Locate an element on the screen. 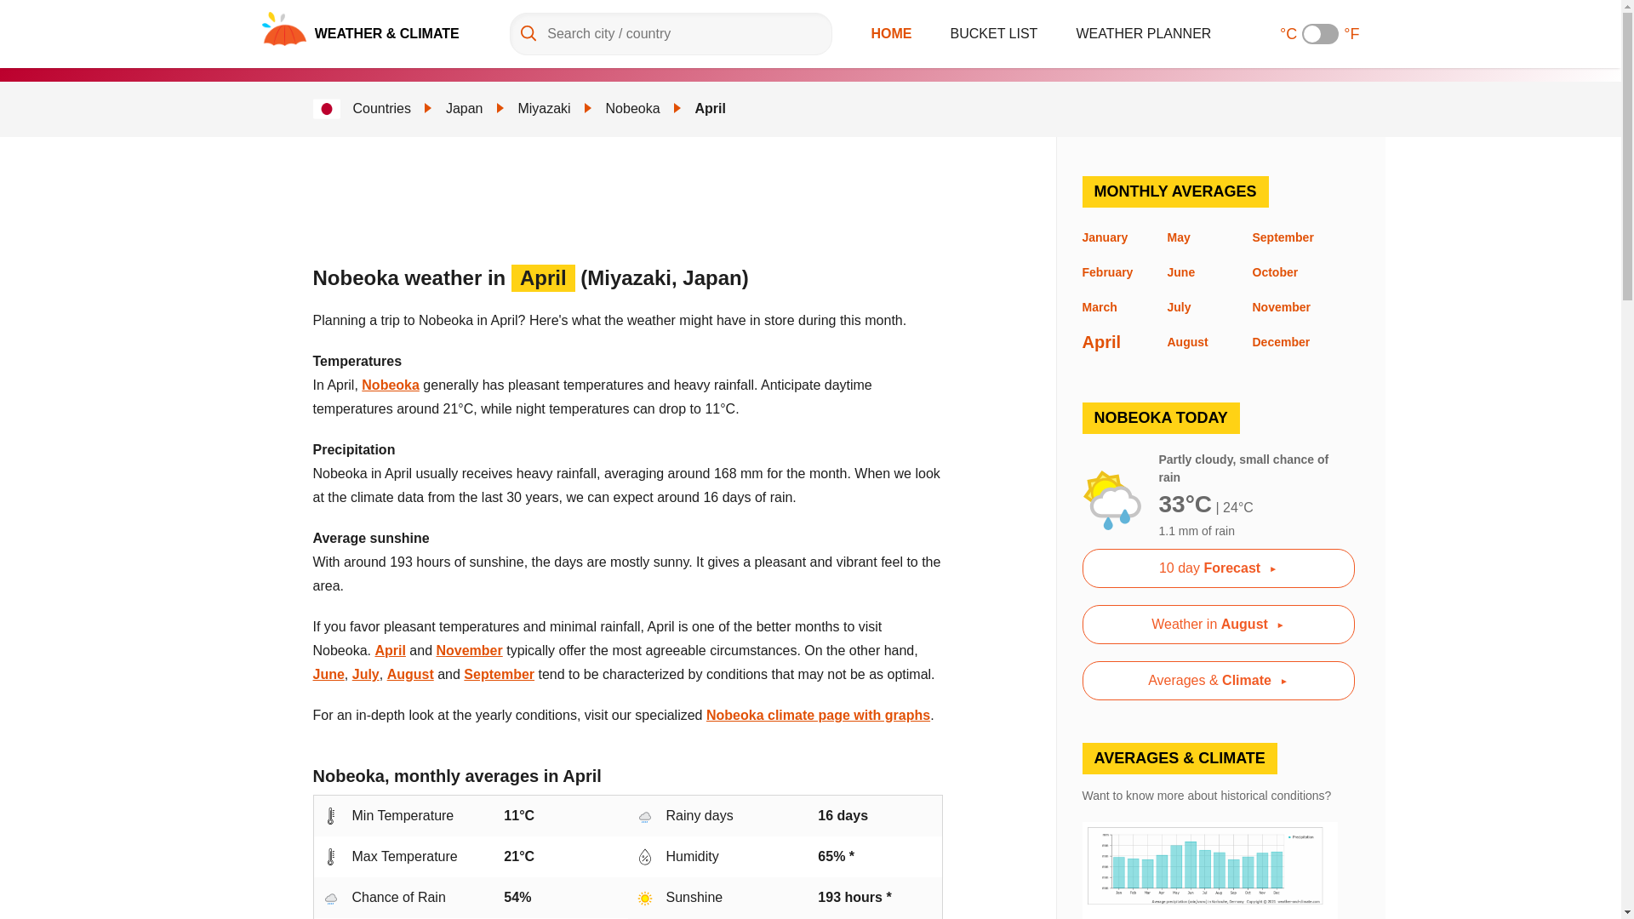 This screenshot has width=1634, height=919. November is located at coordinates (468, 650).